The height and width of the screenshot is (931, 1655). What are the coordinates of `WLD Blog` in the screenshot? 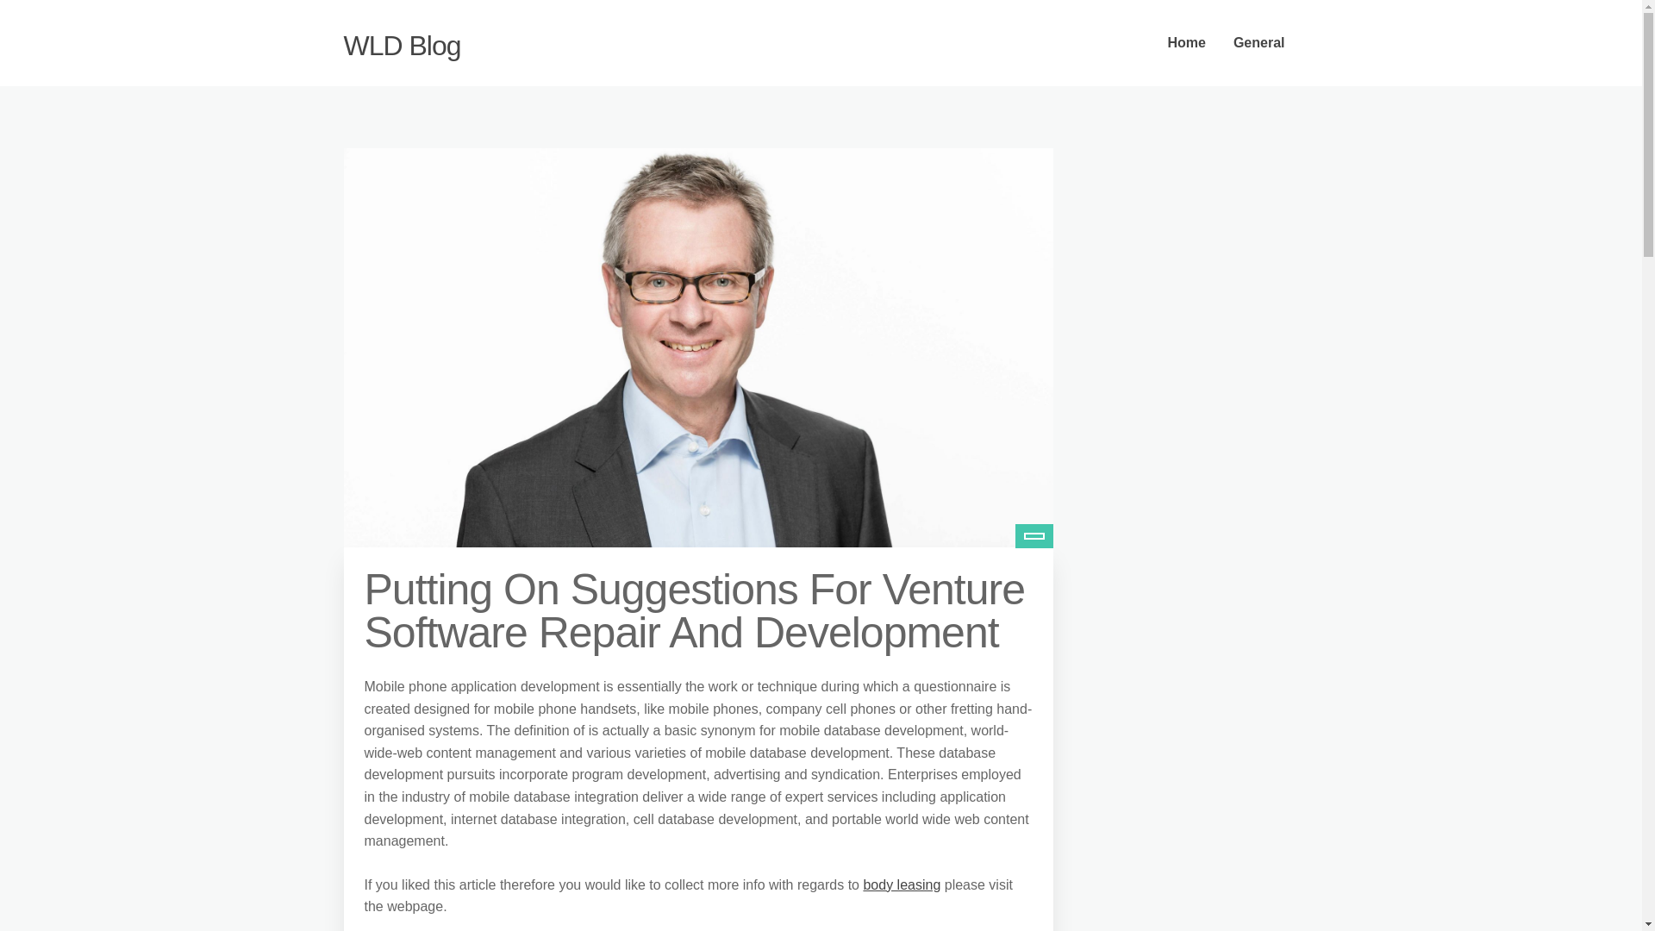 It's located at (401, 45).